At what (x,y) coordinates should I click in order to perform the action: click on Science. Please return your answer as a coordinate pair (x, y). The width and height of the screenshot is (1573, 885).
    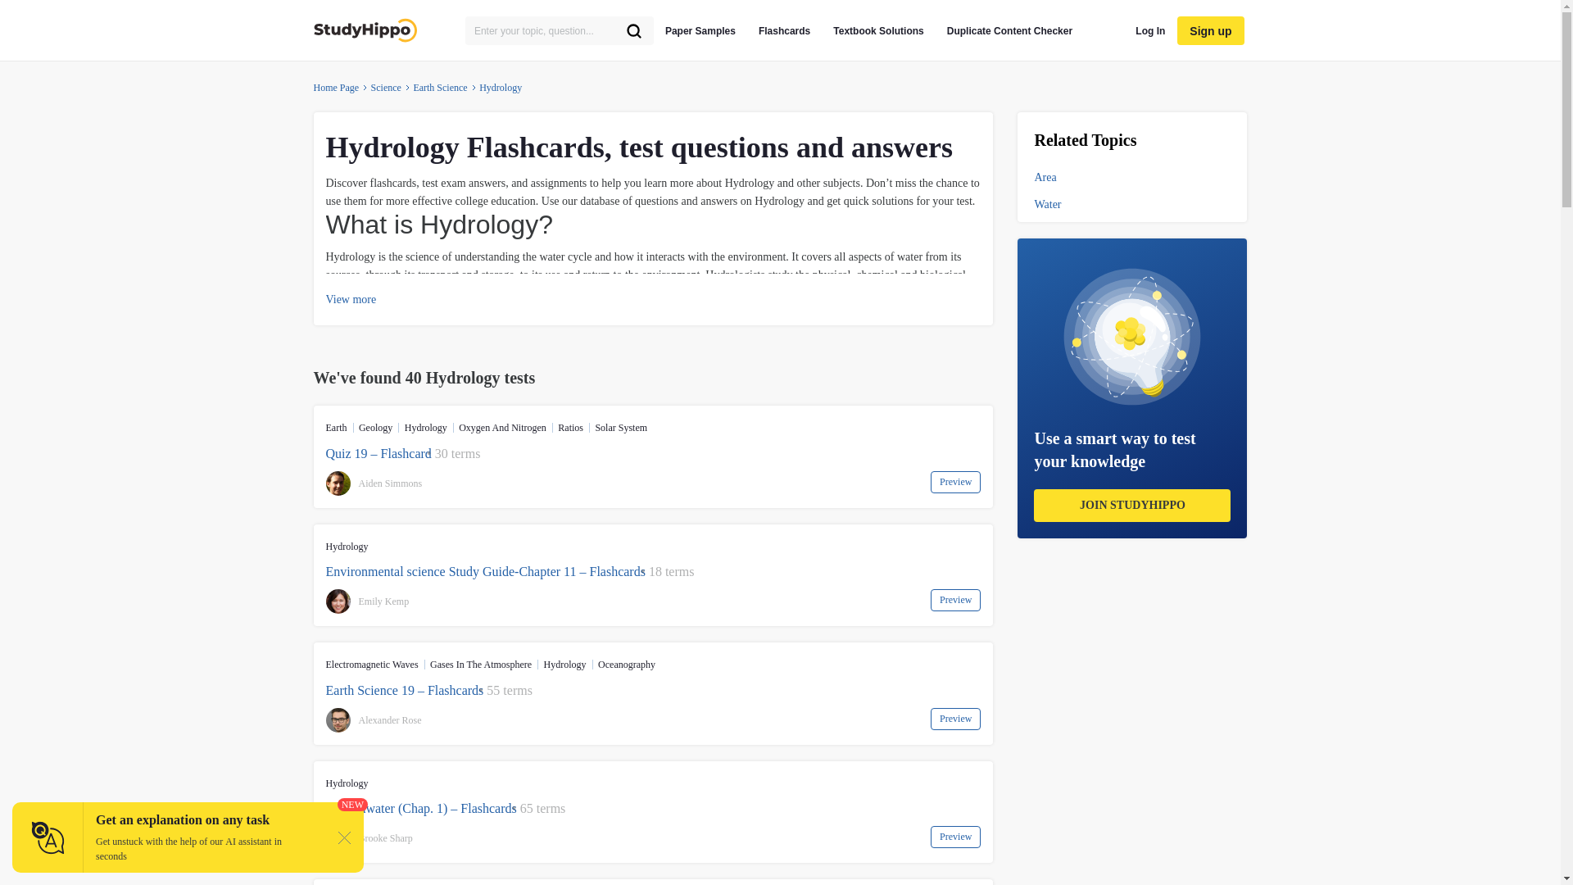
    Looking at the image, I should click on (386, 87).